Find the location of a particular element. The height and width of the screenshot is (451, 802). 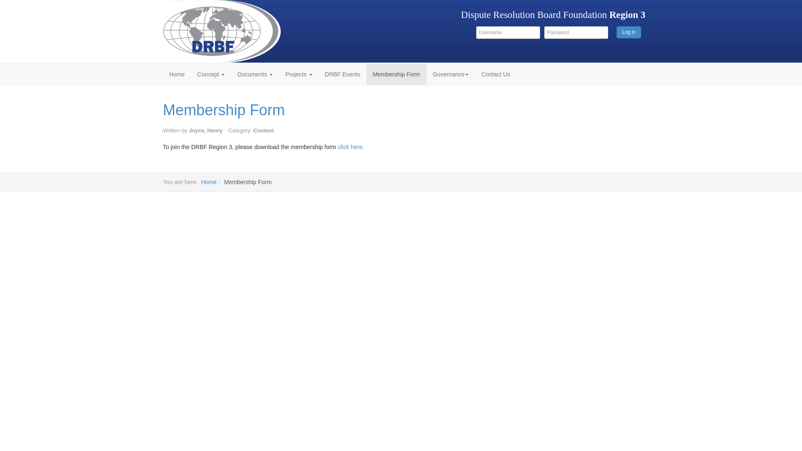

Membership Form is located at coordinates (224, 110).